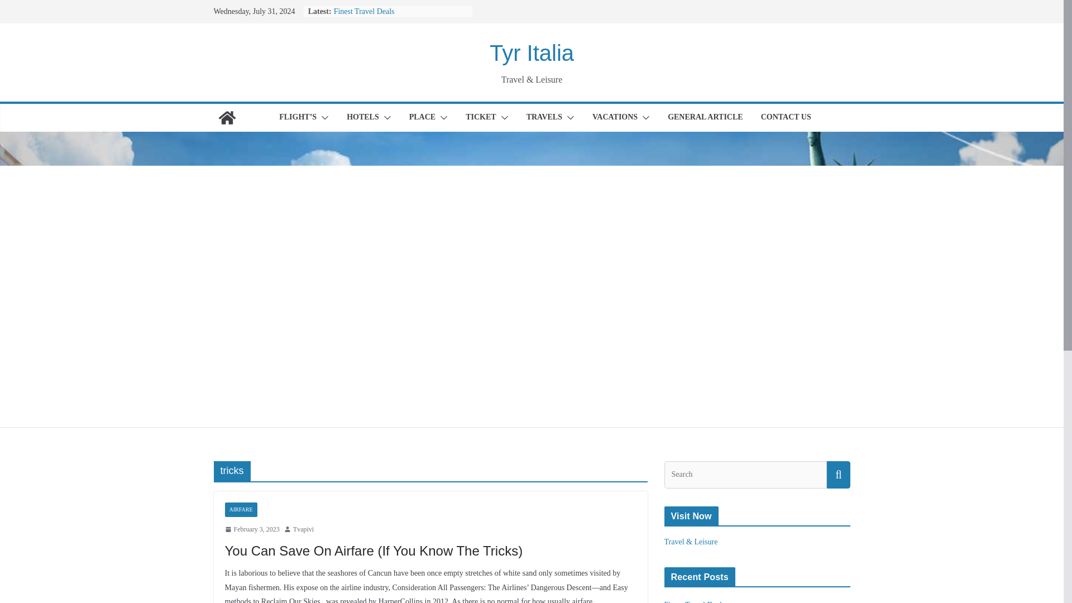  I want to click on Tyr Italia, so click(227, 117).